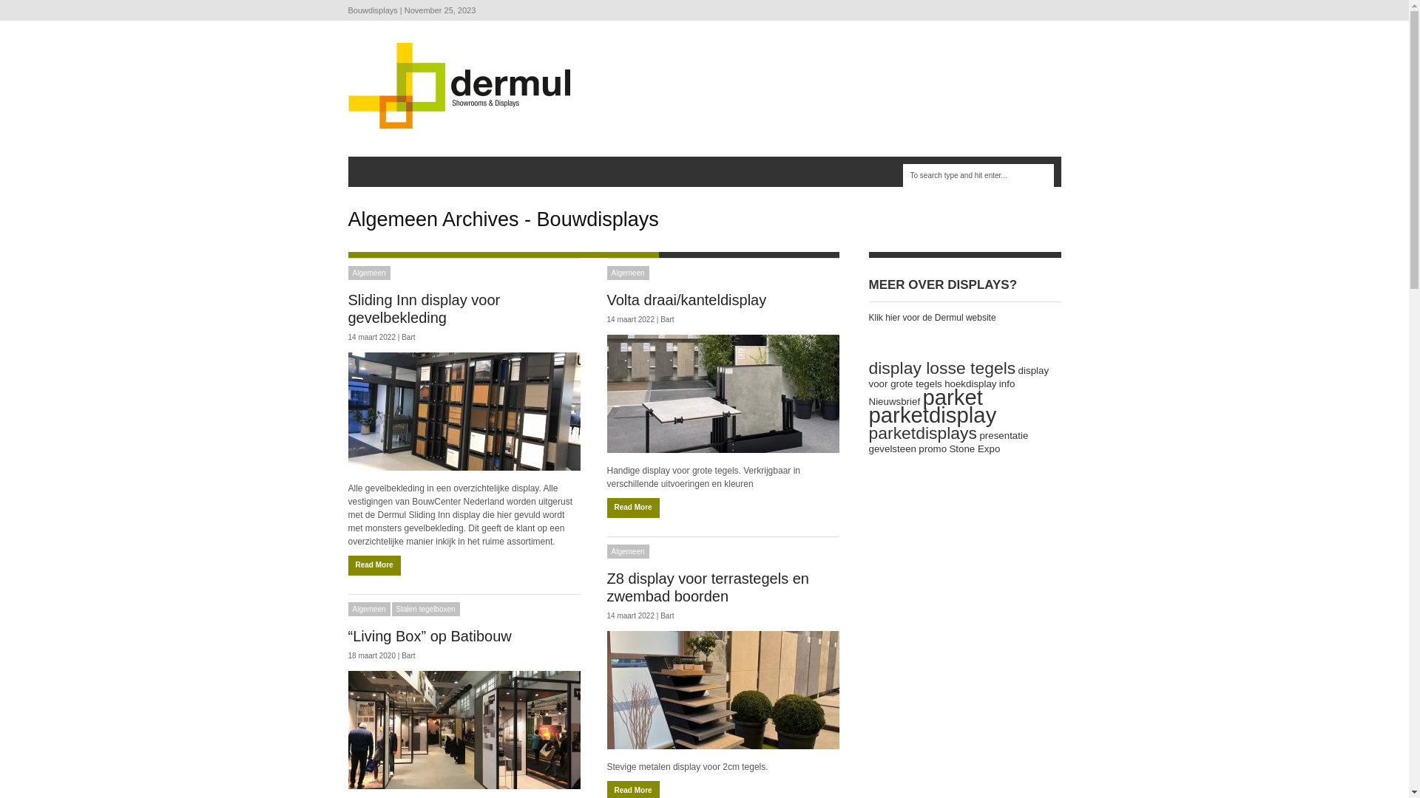  I want to click on Bart, so click(667, 319).